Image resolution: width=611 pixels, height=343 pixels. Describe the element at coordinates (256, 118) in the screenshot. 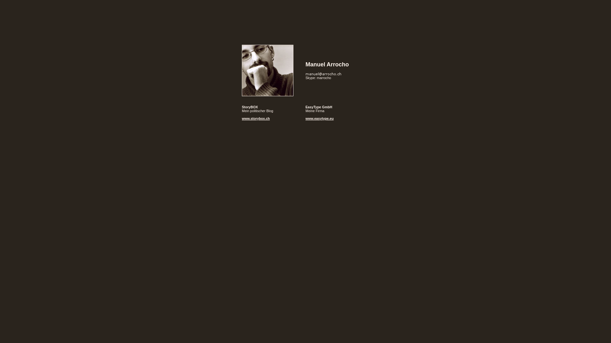

I see `www.storybox.ch` at that location.